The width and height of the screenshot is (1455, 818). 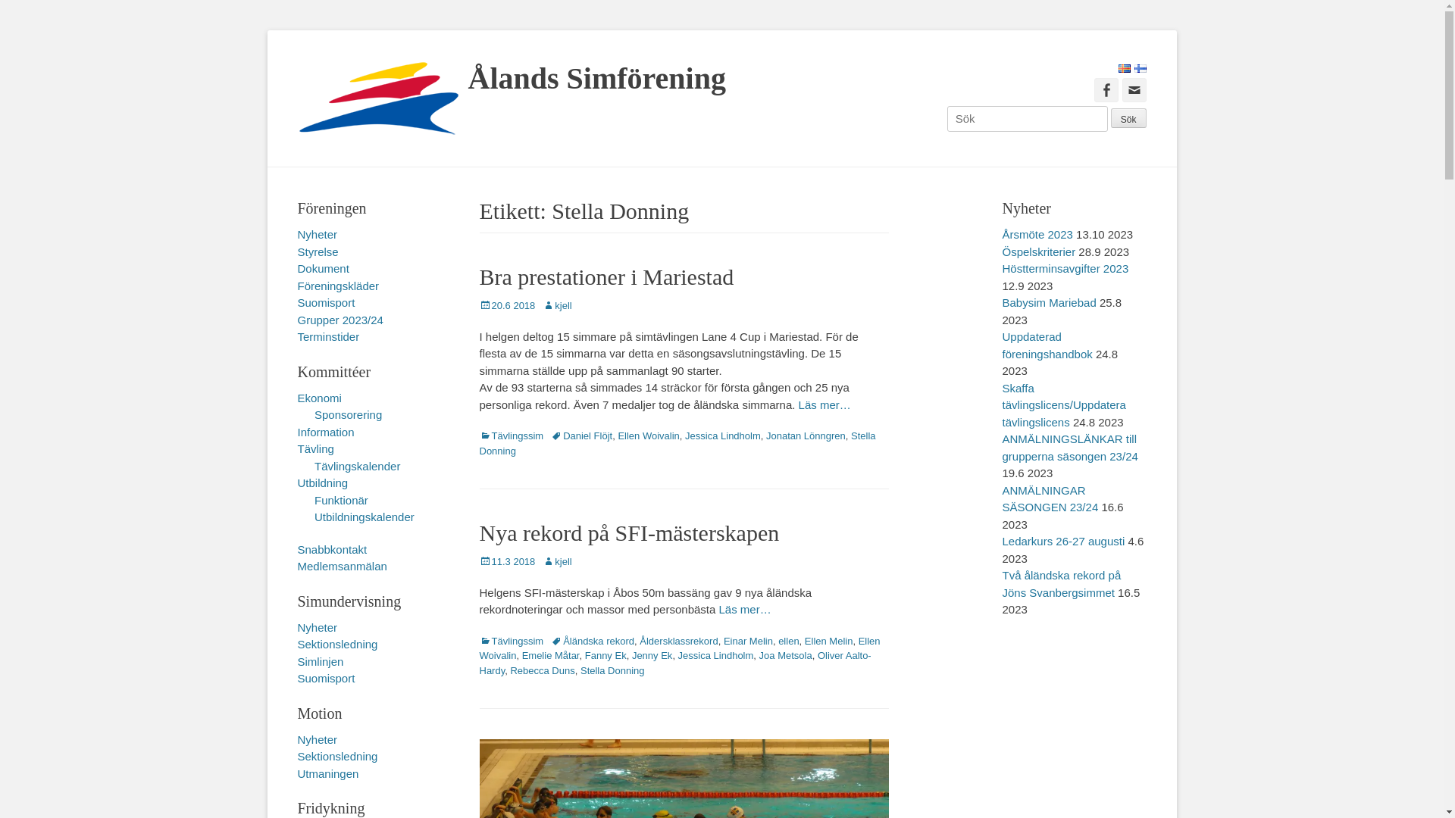 What do you see at coordinates (557, 562) in the screenshot?
I see `kjell` at bounding box center [557, 562].